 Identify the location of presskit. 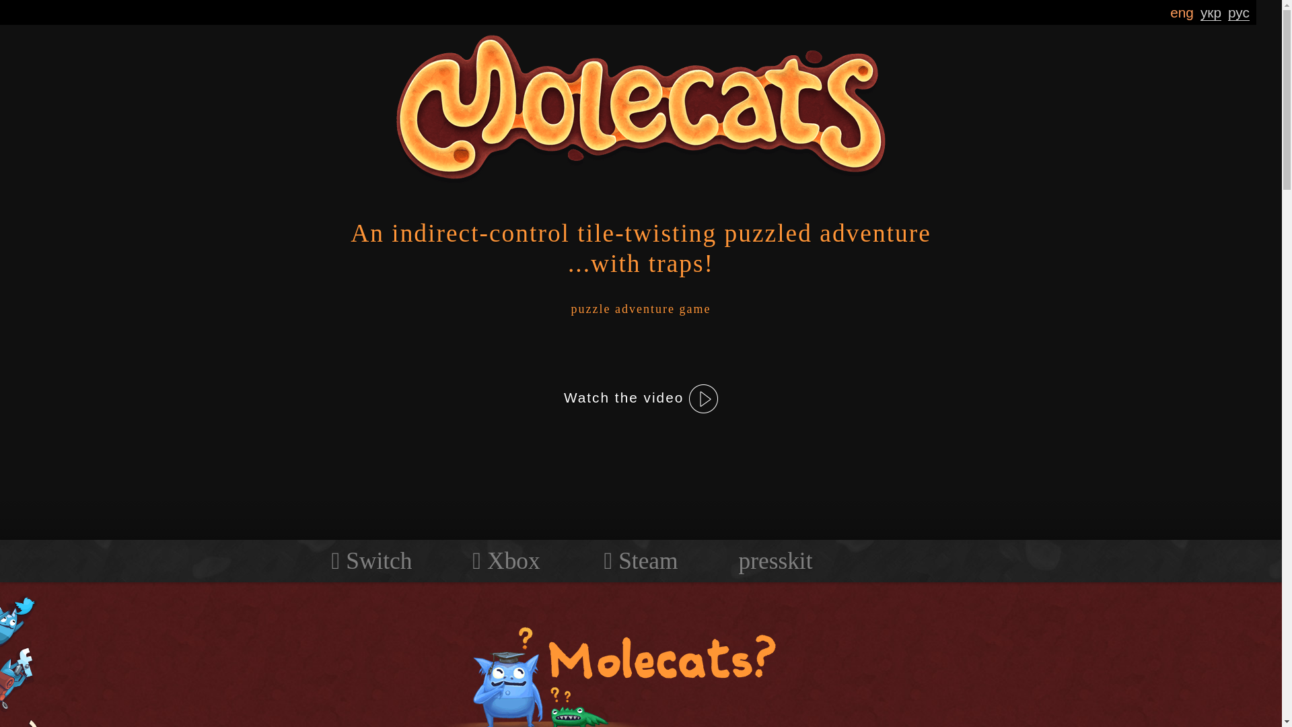
(775, 561).